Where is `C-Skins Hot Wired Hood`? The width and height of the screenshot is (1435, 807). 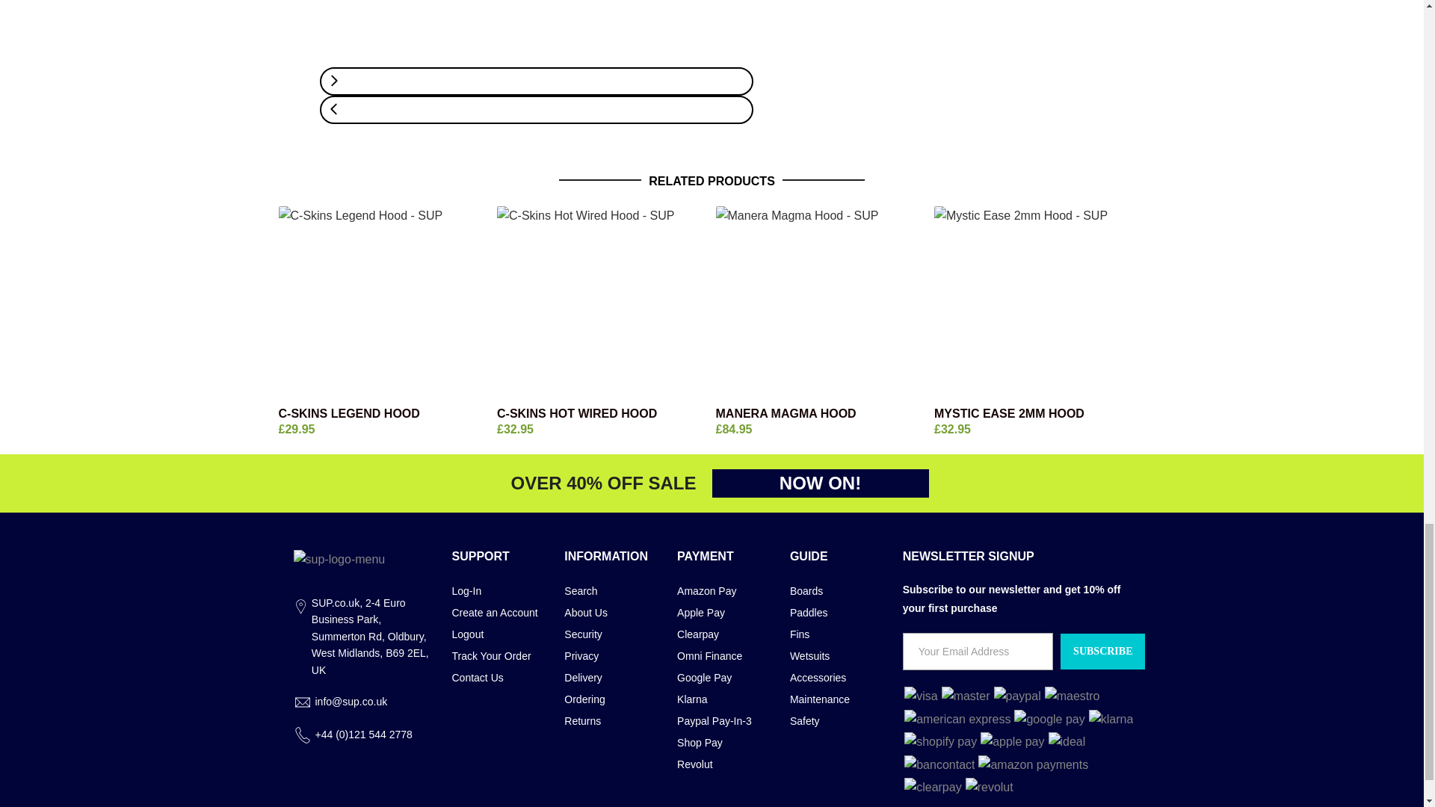
C-Skins Hot Wired Hood is located at coordinates (602, 414).